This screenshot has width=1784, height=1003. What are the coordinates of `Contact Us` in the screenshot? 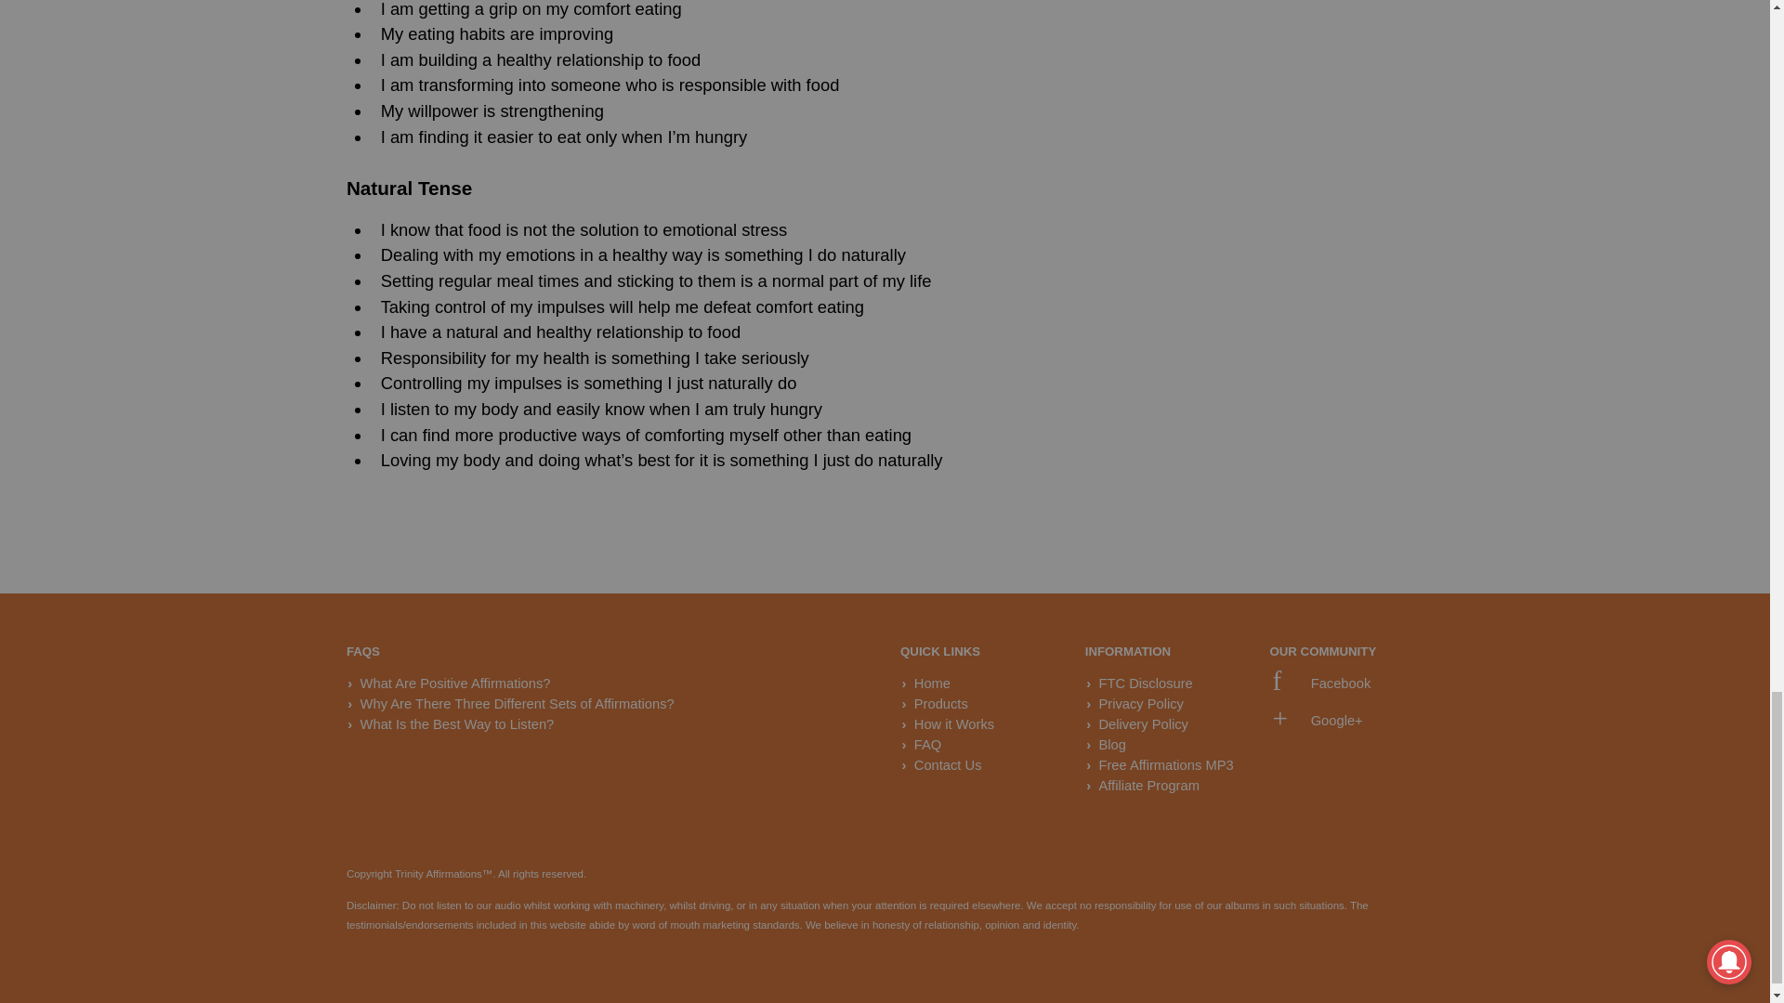 It's located at (948, 765).